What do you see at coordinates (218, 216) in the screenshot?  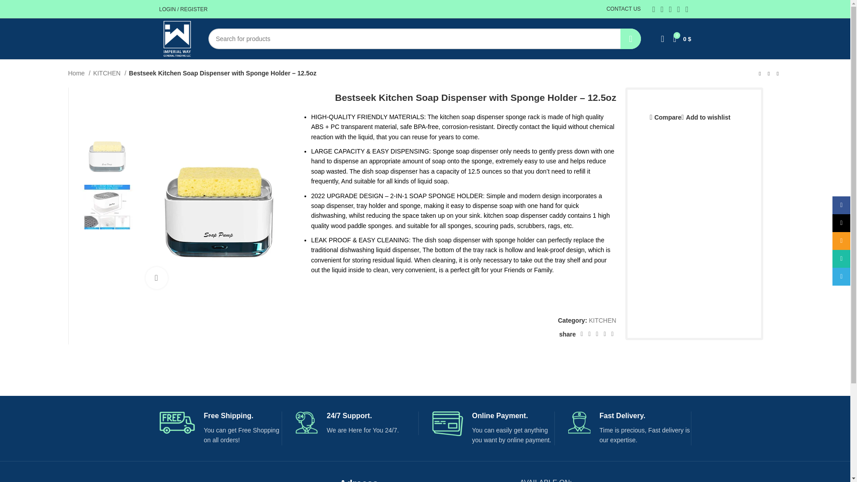 I see `22` at bounding box center [218, 216].